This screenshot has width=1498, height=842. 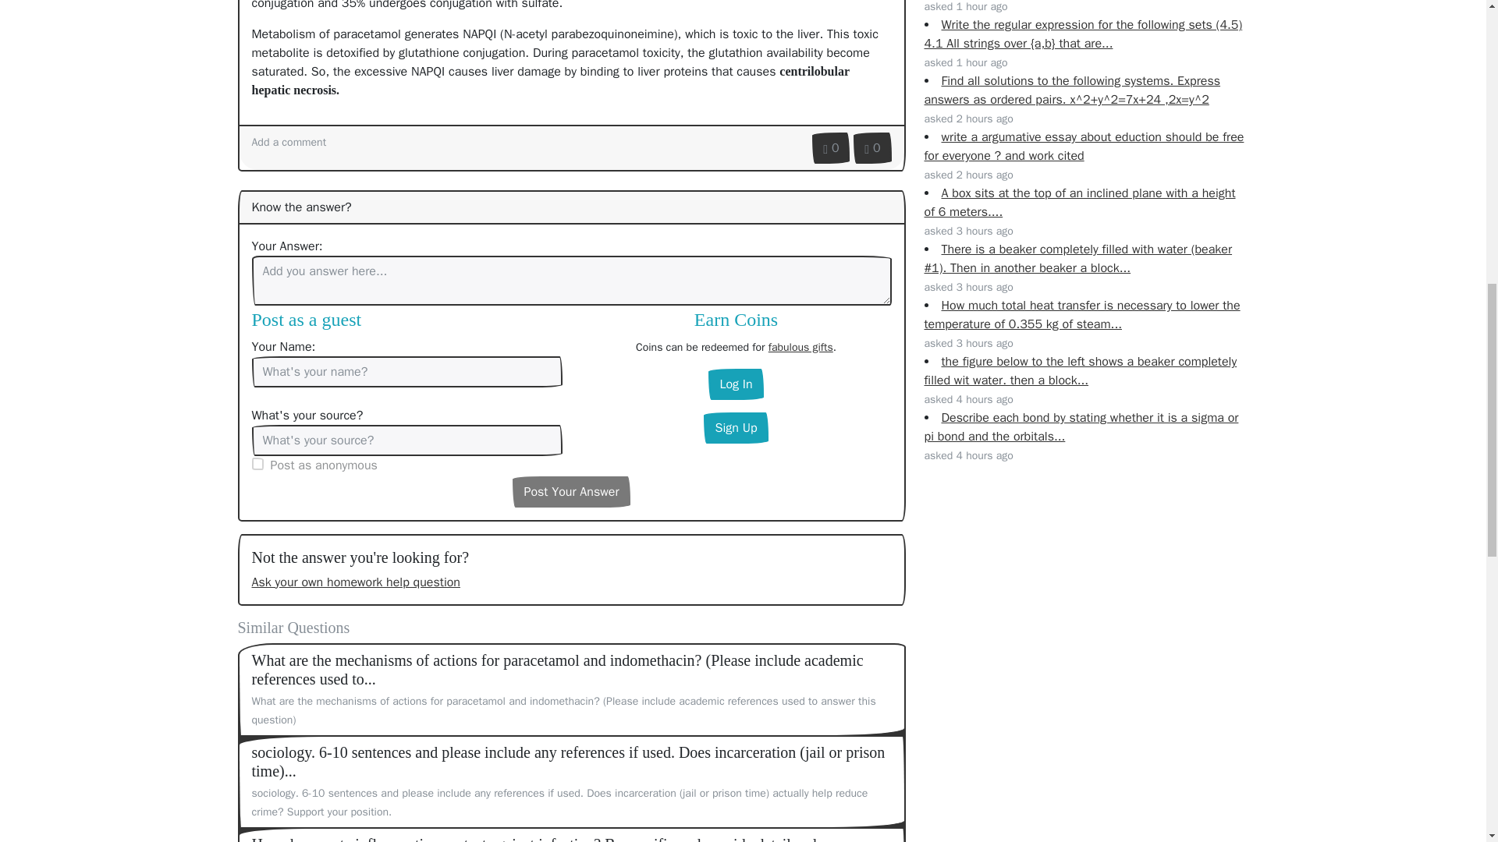 I want to click on fabulous gifts, so click(x=800, y=347).